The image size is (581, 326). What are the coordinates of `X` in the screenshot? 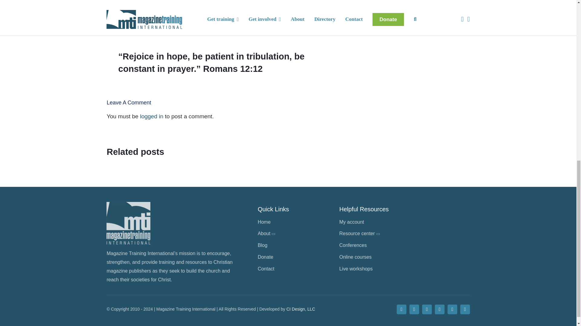 It's located at (414, 309).